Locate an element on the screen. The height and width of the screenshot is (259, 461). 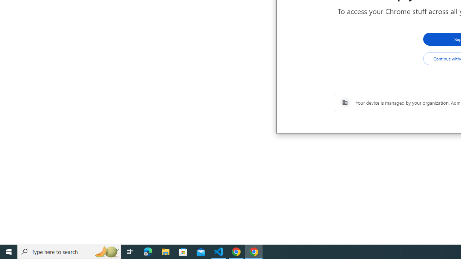
Type here to search is located at coordinates (69, 252).